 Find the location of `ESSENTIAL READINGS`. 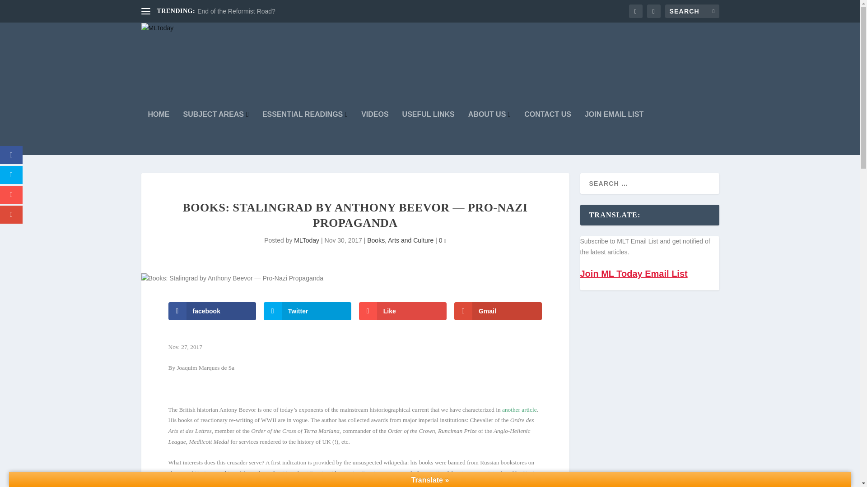

ESSENTIAL READINGS is located at coordinates (305, 133).